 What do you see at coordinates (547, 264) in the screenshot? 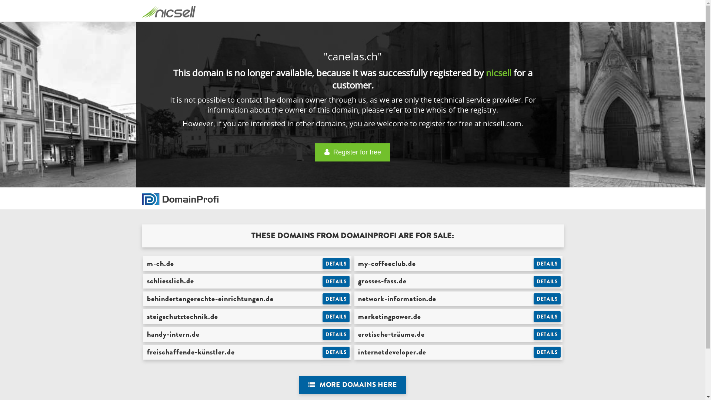
I see `DETAILS` at bounding box center [547, 264].